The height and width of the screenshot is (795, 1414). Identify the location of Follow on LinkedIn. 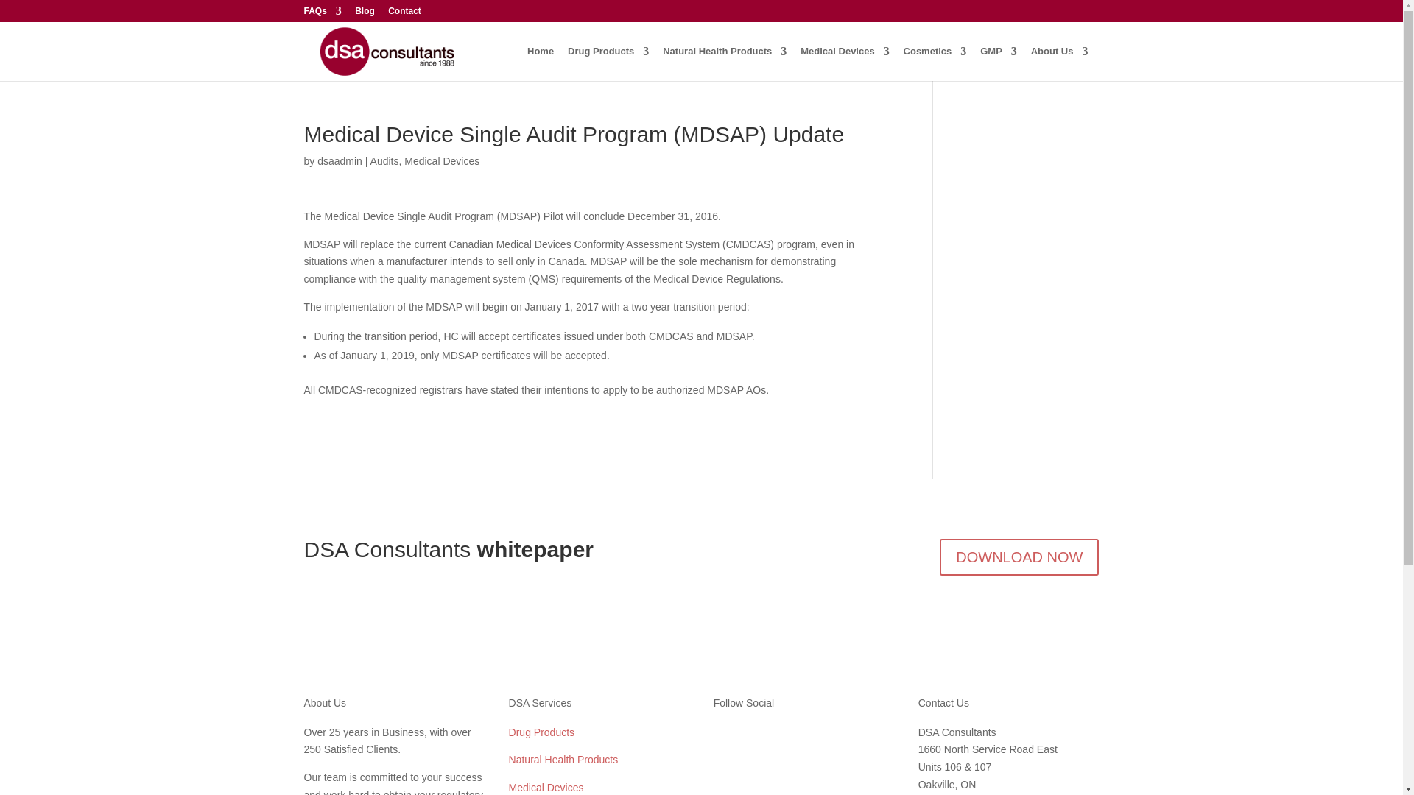
(754, 736).